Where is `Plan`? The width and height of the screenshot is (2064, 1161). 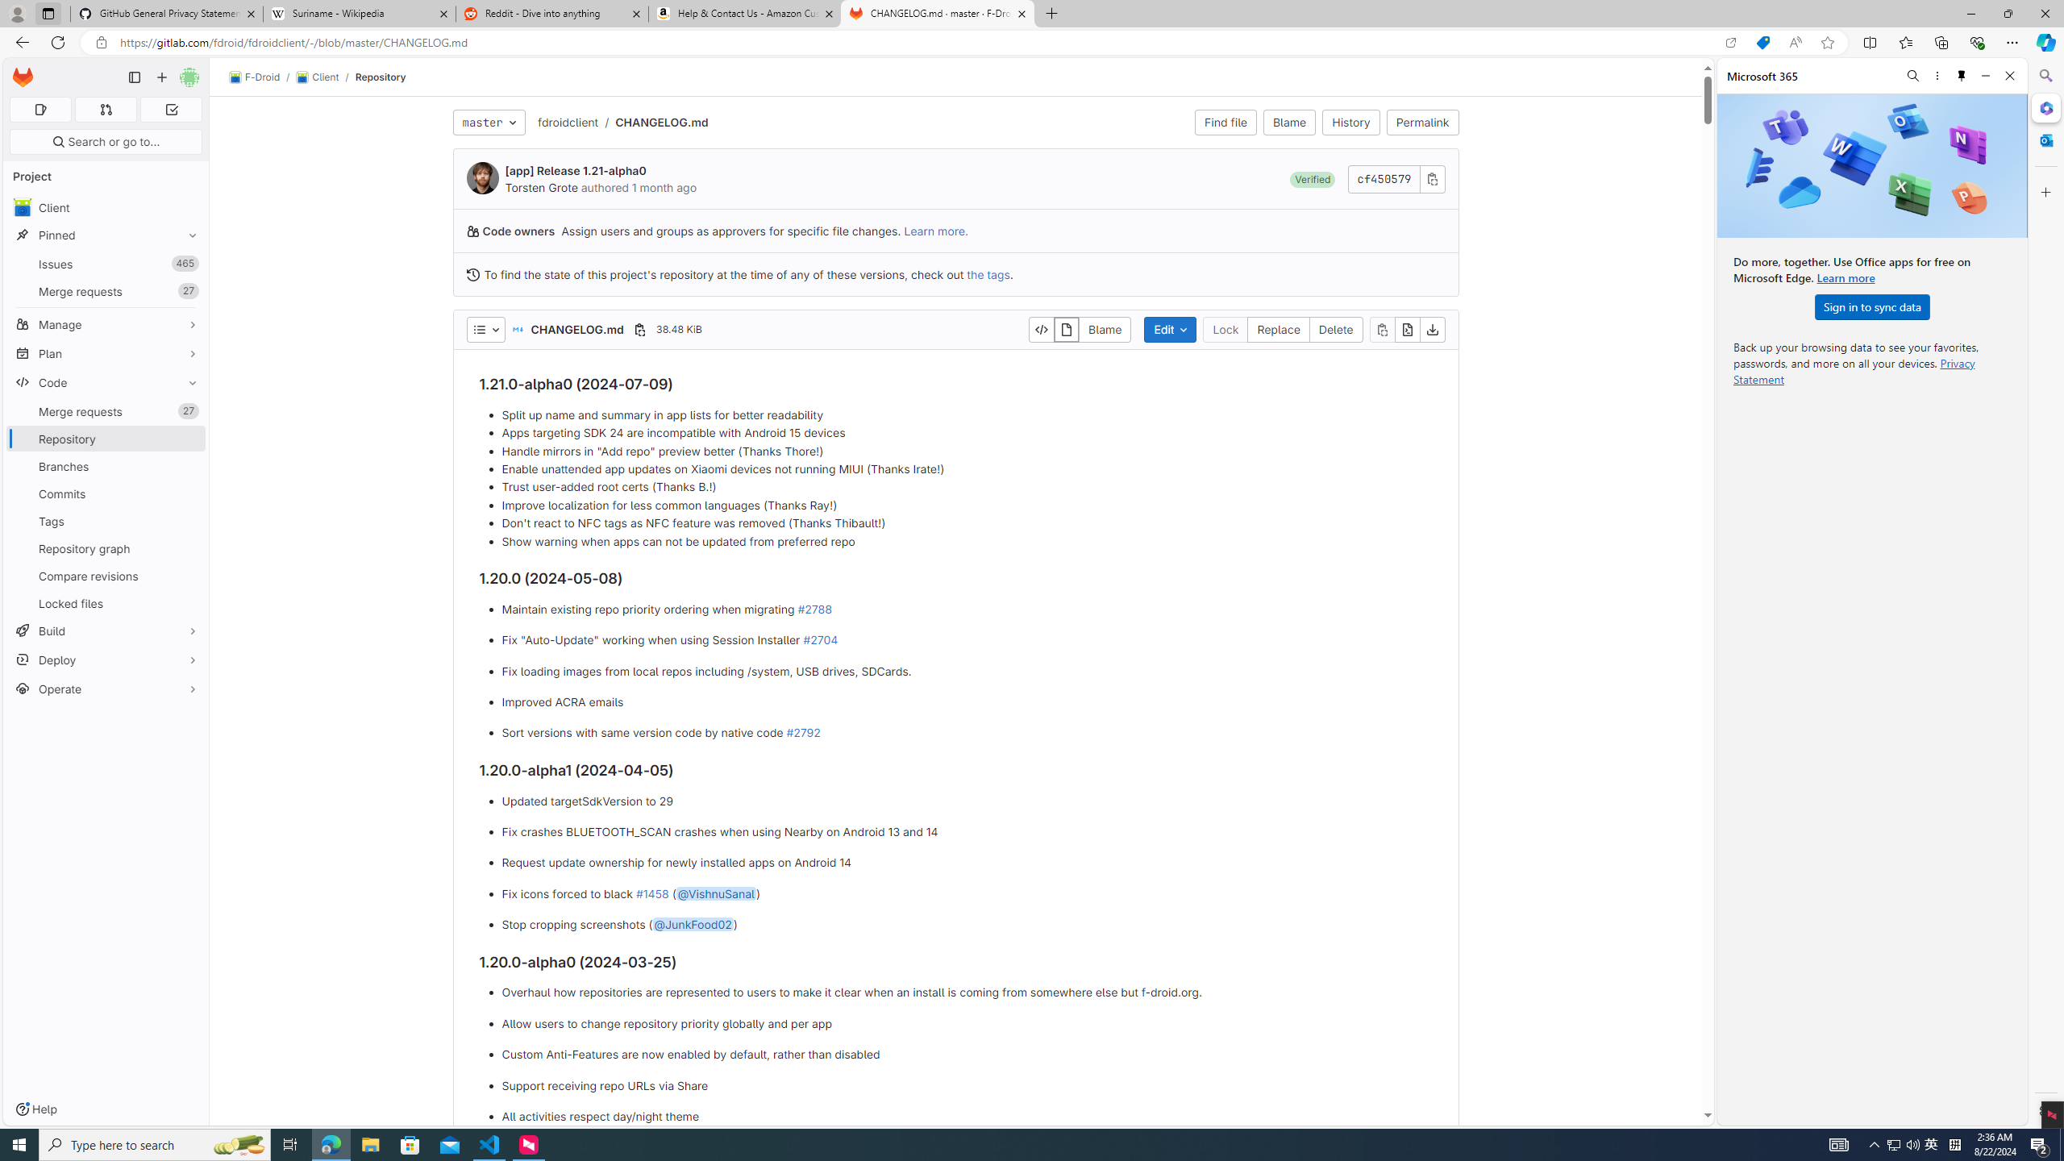 Plan is located at coordinates (106, 353).